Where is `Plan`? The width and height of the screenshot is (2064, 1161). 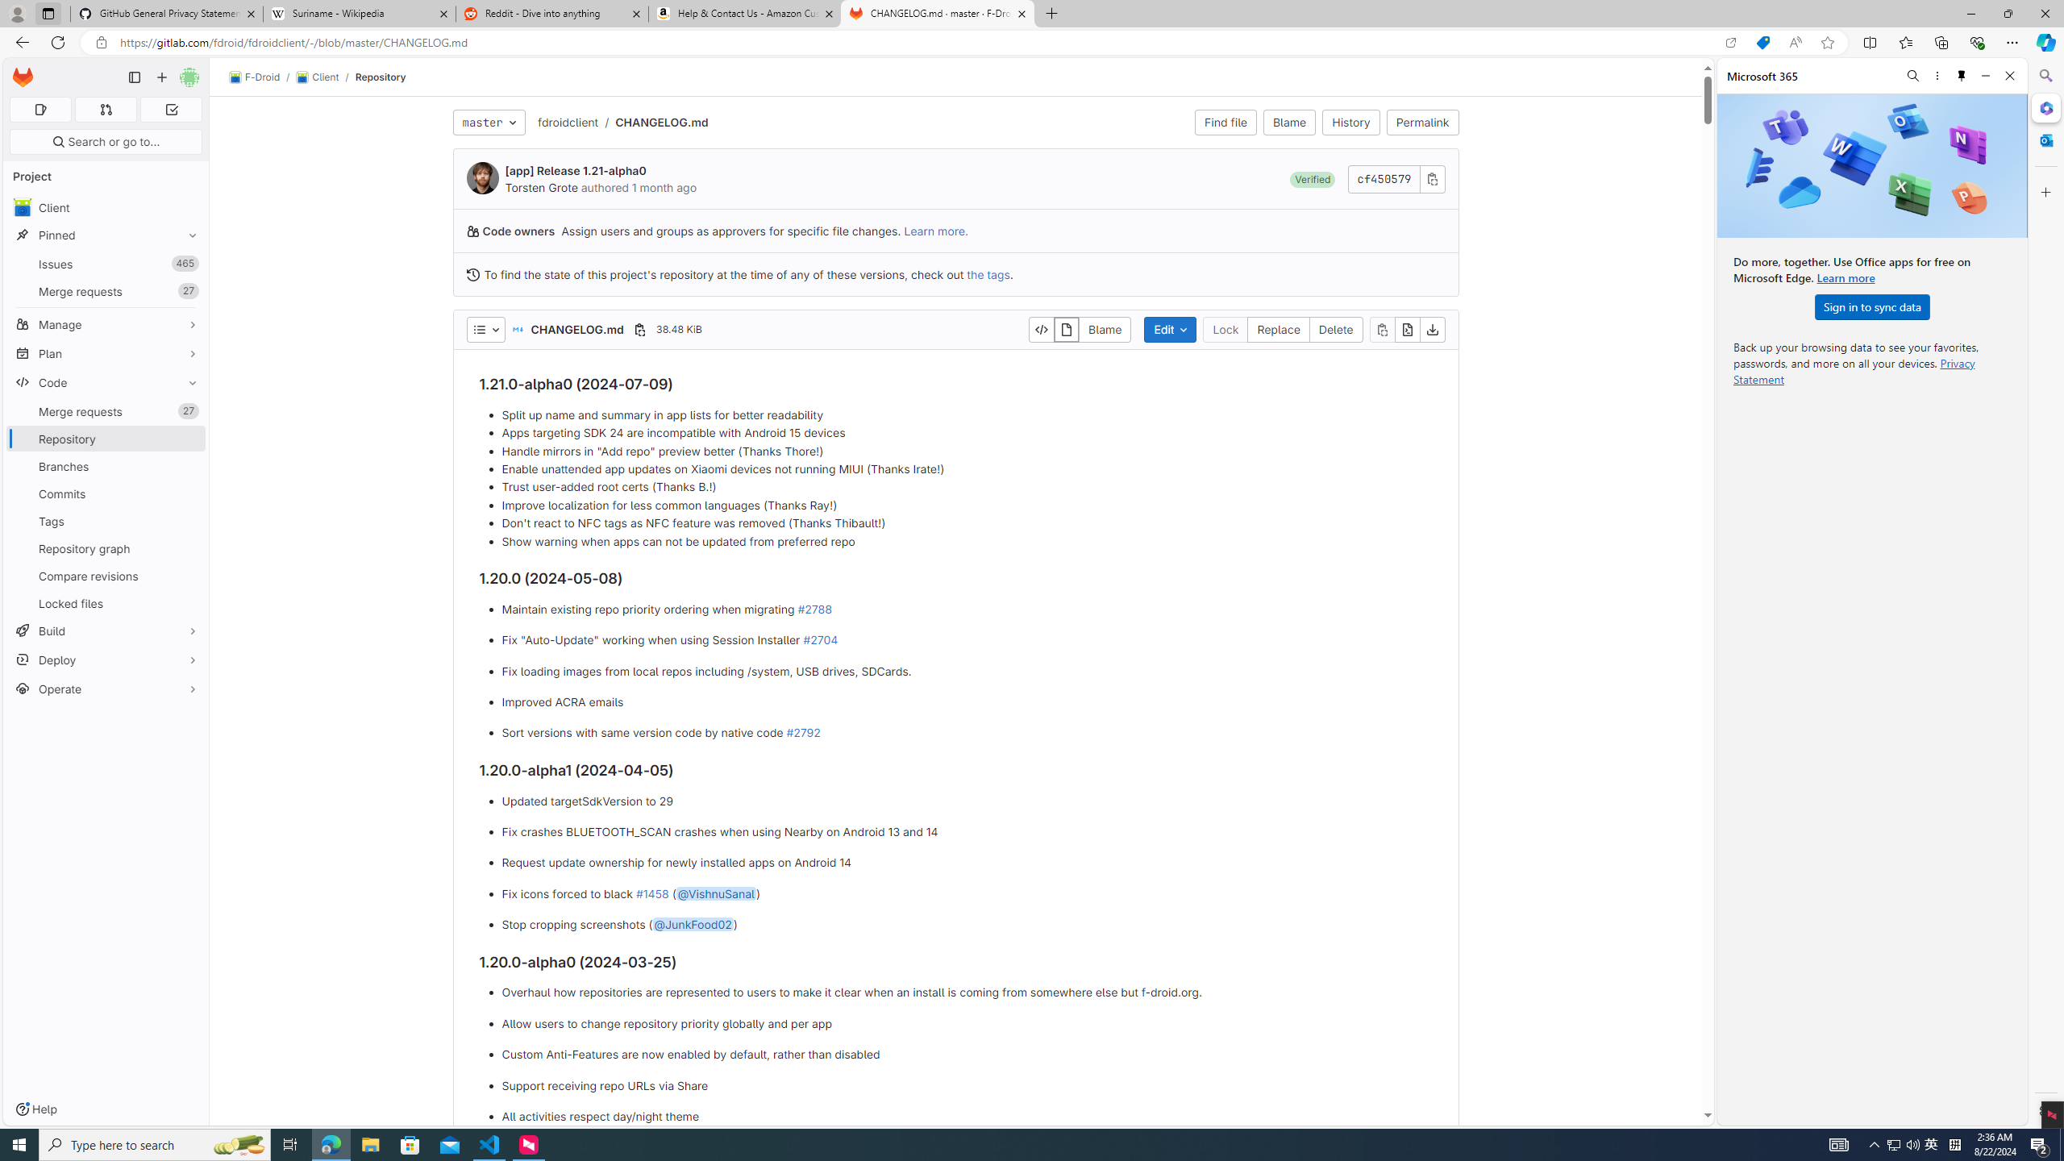 Plan is located at coordinates (106, 353).